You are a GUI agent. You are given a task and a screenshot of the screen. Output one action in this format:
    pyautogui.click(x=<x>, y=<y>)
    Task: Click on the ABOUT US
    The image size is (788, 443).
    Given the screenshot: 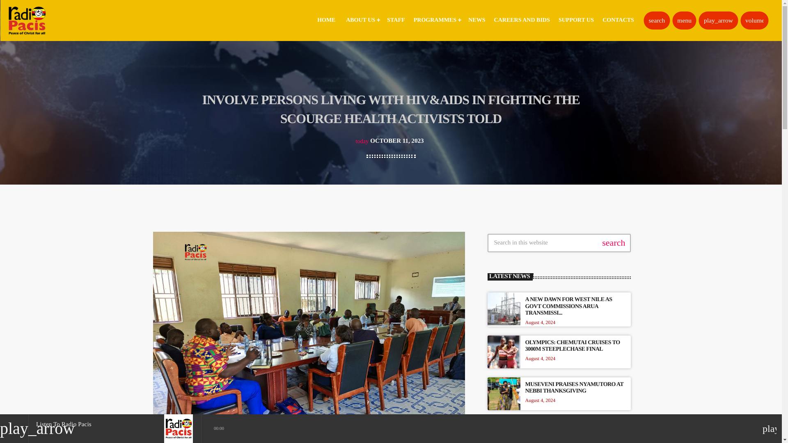 What is the action you would take?
    pyautogui.click(x=362, y=21)
    